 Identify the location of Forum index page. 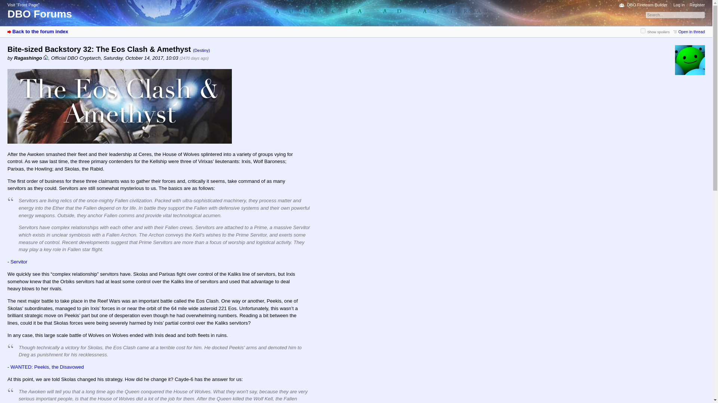
(37, 31).